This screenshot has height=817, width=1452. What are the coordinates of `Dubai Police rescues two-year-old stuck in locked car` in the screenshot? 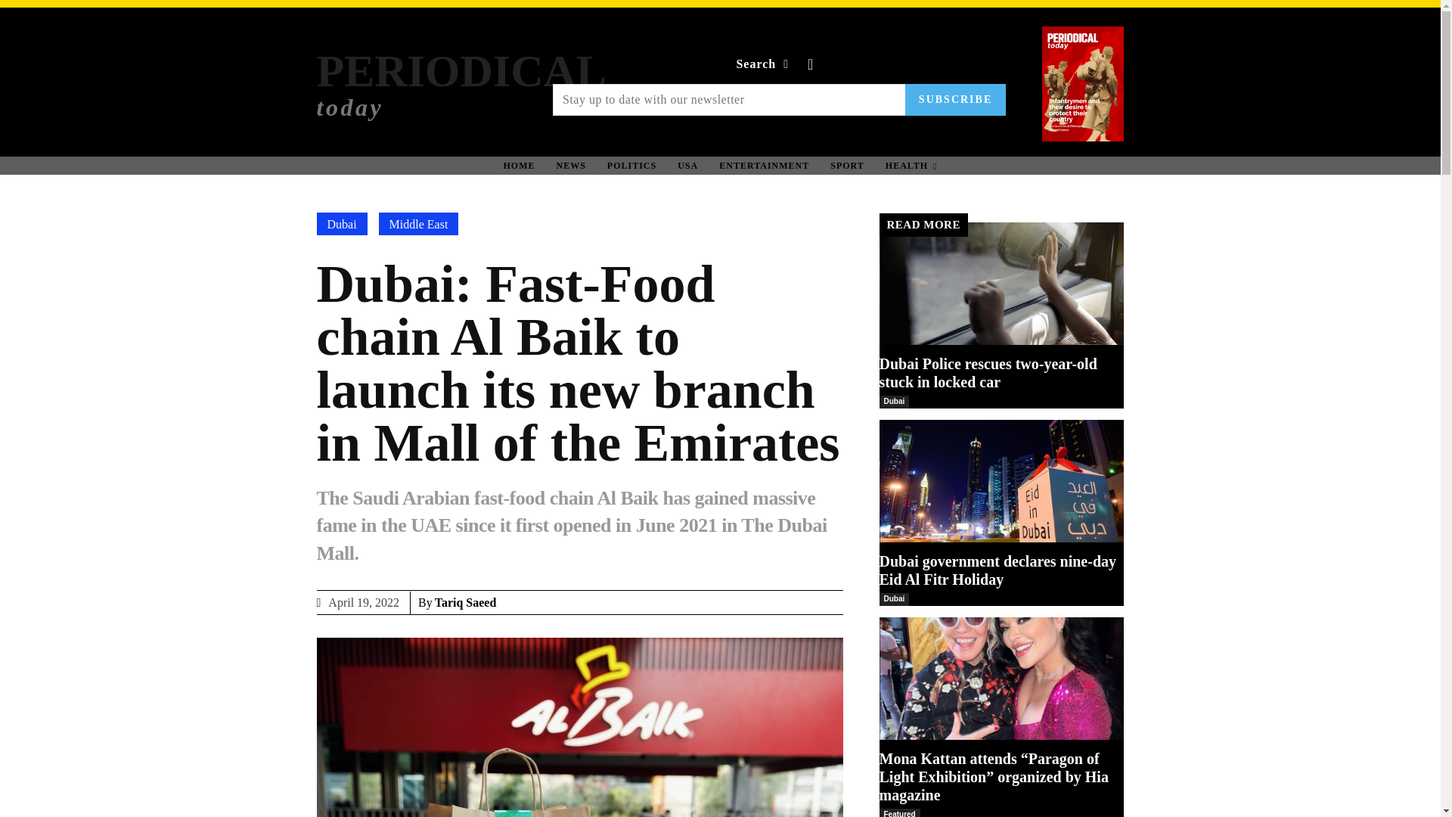 It's located at (764, 165).